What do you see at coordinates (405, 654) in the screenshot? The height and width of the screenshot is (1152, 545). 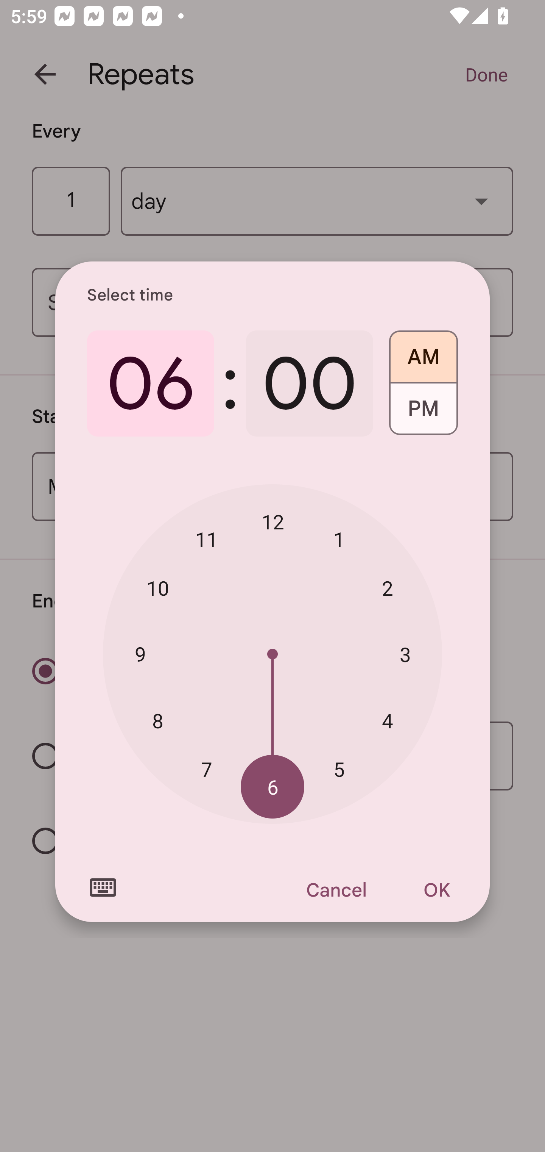 I see `3 3 o'clock` at bounding box center [405, 654].